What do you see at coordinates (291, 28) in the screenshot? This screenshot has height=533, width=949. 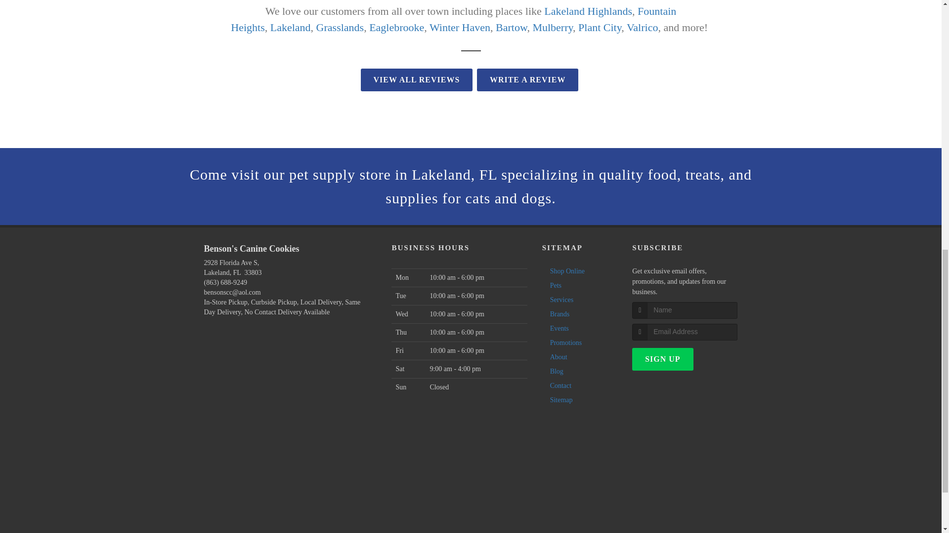 I see `Lakeland` at bounding box center [291, 28].